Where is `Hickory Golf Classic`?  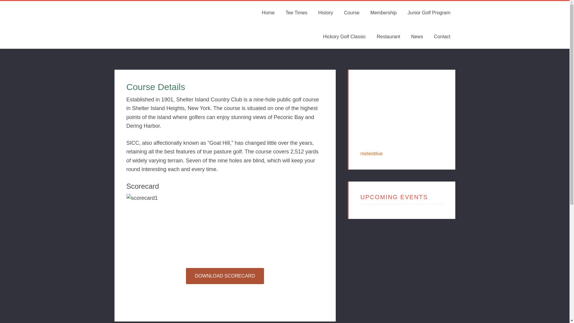
Hickory Golf Classic is located at coordinates (344, 37).